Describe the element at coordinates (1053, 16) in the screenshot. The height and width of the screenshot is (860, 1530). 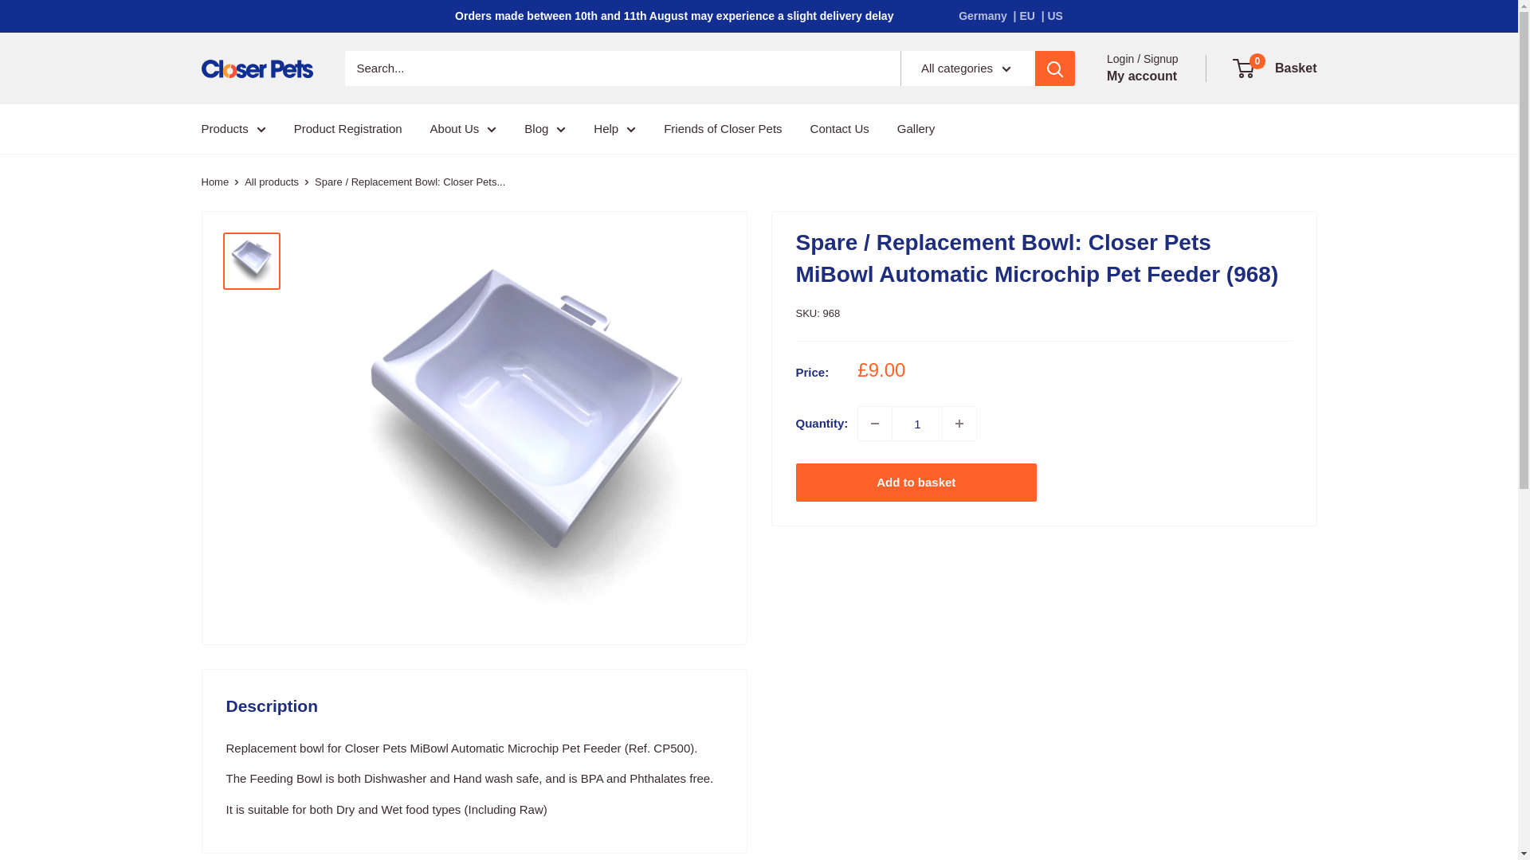
I see `US` at that location.